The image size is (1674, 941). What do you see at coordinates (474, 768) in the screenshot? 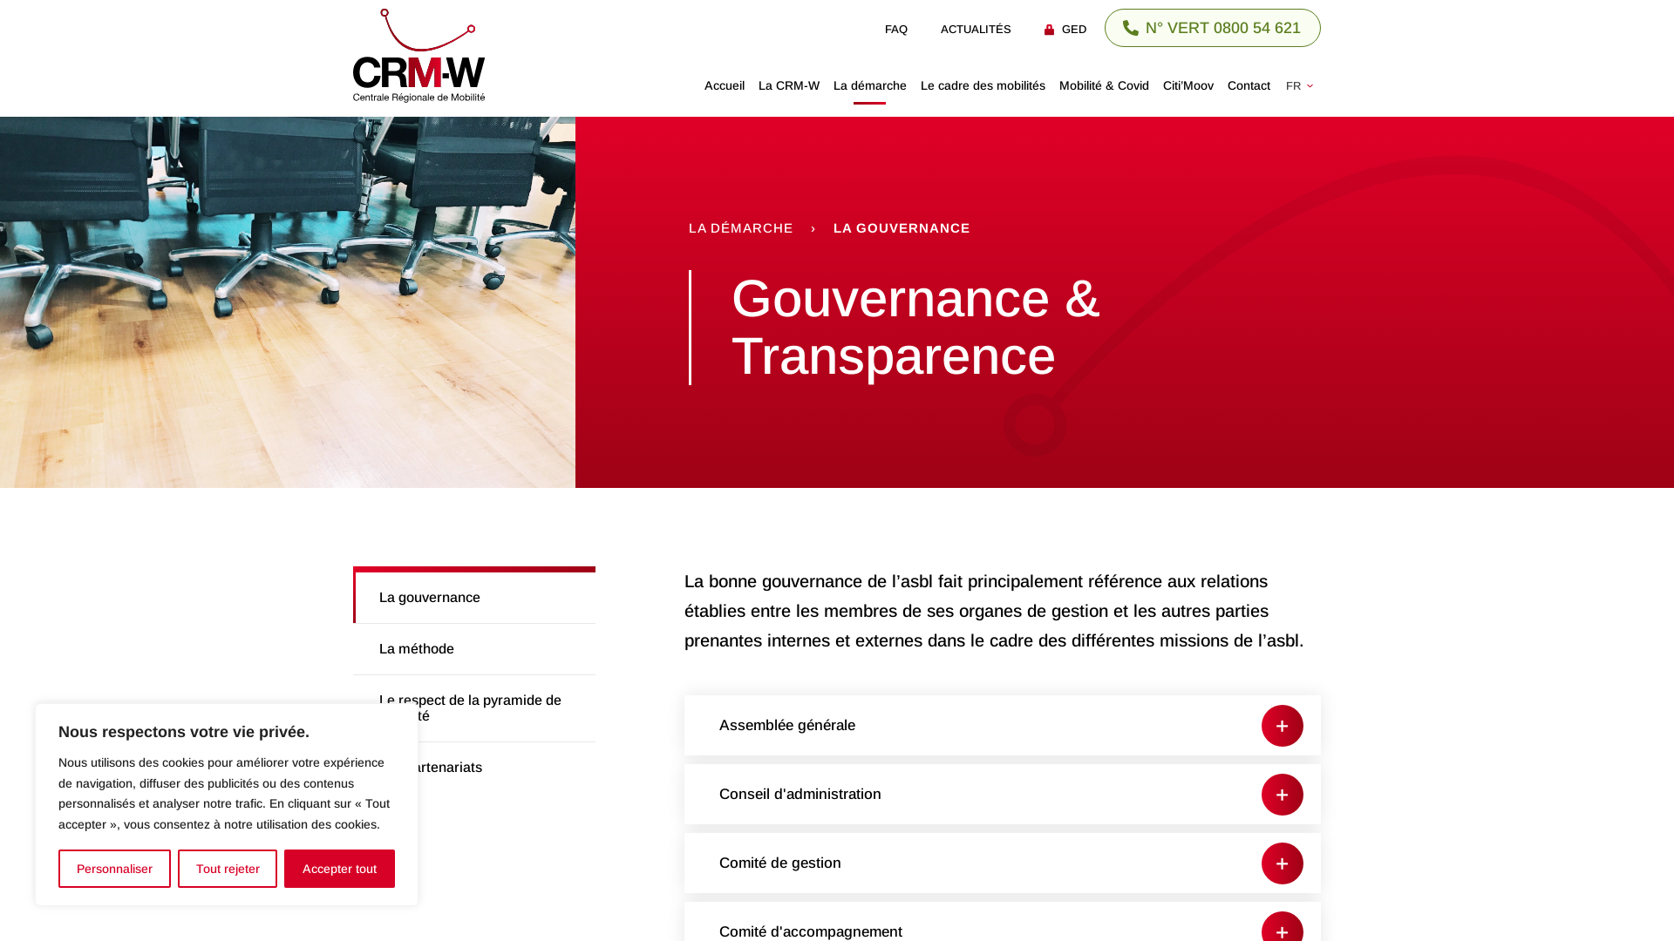
I see `Les partenariats` at bounding box center [474, 768].